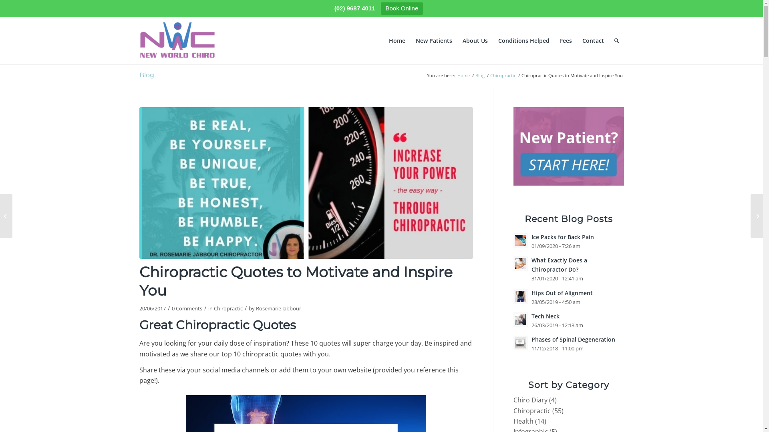 The width and height of the screenshot is (769, 432). Describe the element at coordinates (187, 308) in the screenshot. I see `0 Comments` at that location.